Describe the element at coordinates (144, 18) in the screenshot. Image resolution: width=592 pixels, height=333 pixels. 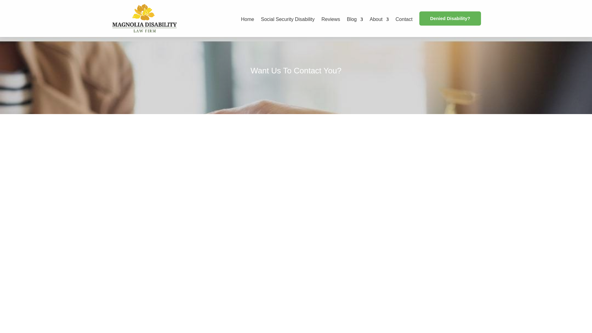
I see `MagnoliaNewLogo2` at that location.